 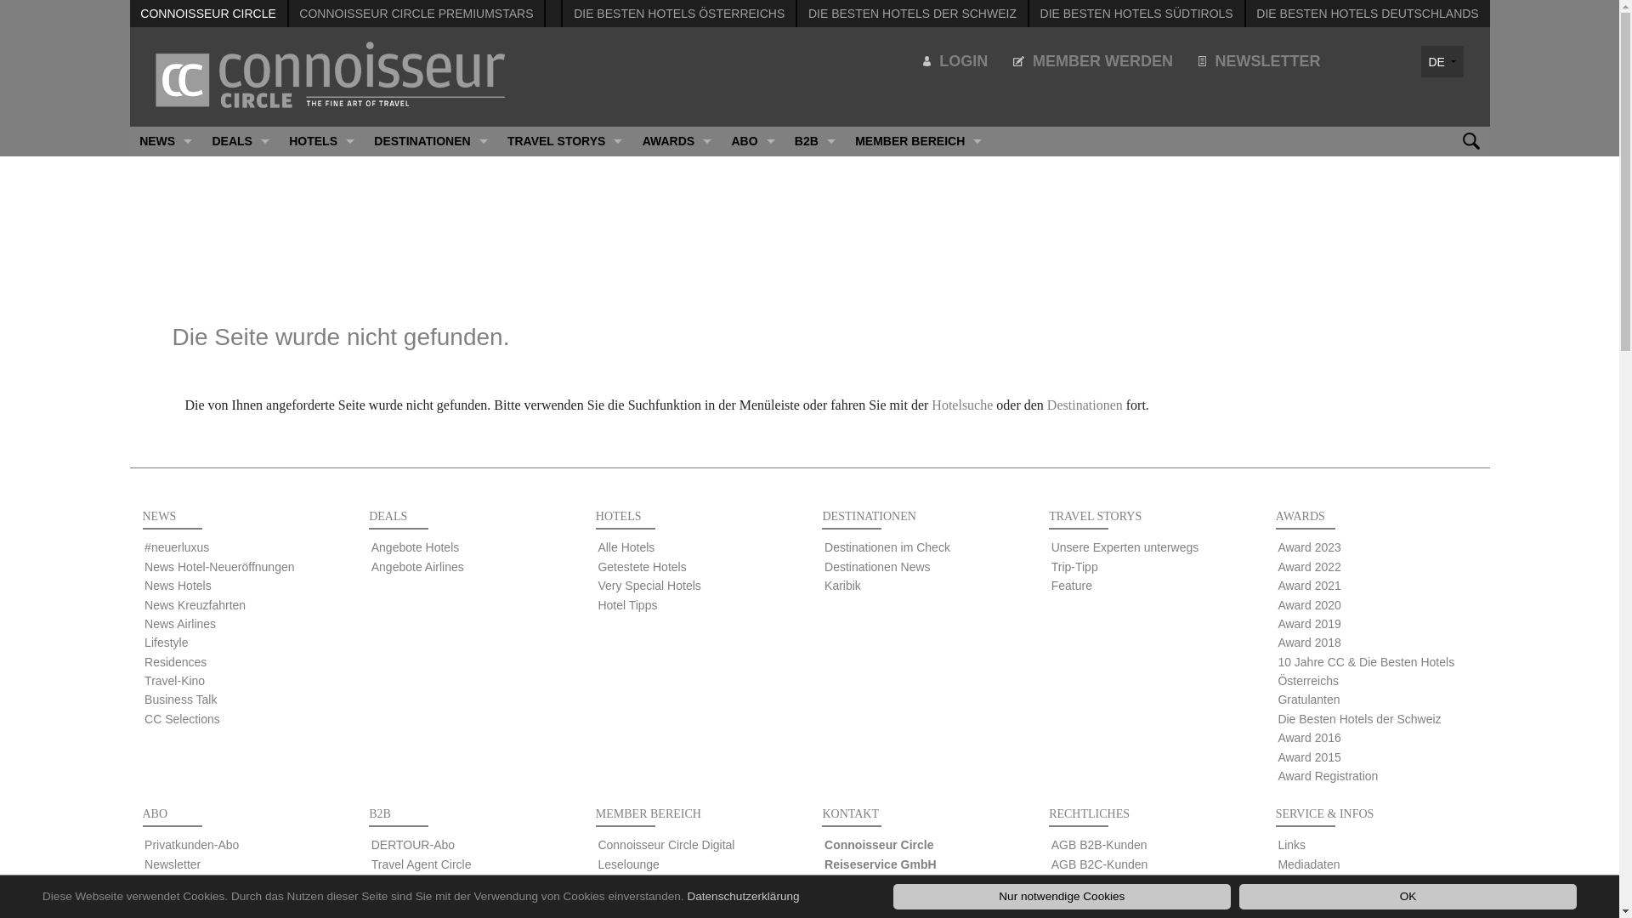 I want to click on News Airlines, so click(x=180, y=624).